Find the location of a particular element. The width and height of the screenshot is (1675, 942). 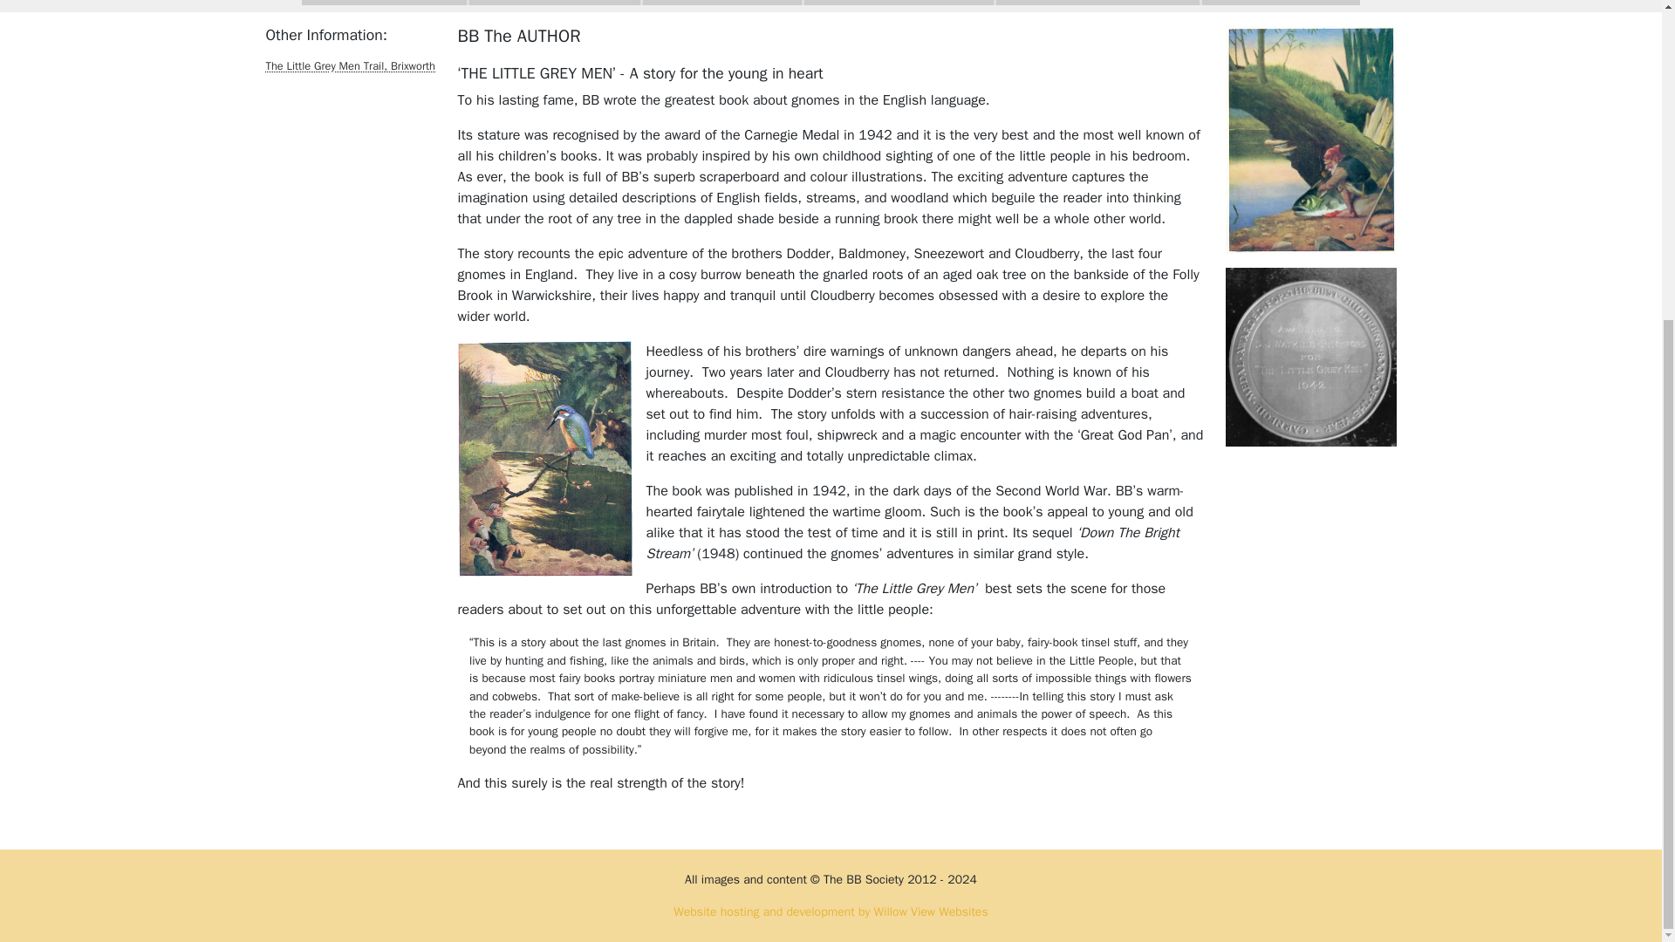

BB Biography is located at coordinates (384, 3).